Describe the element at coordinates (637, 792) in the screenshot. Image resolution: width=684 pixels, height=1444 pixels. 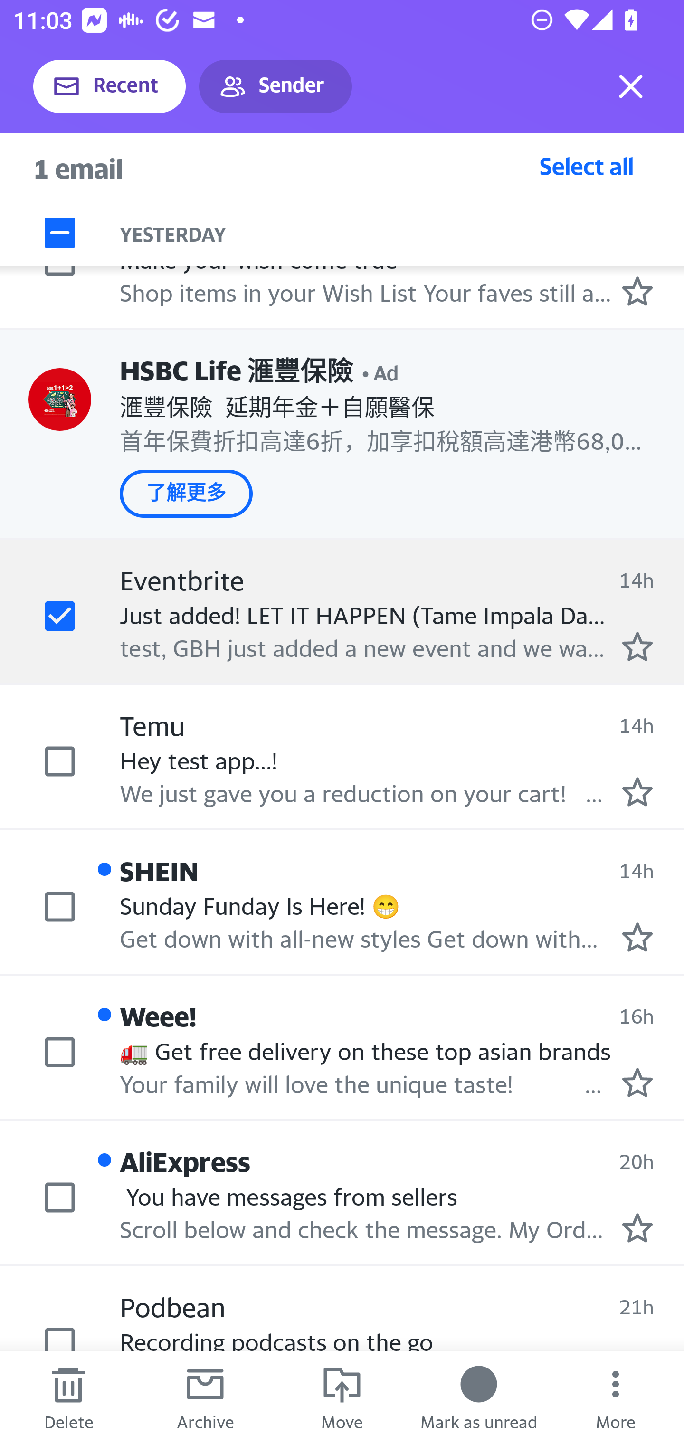
I see `Mark as starred.` at that location.